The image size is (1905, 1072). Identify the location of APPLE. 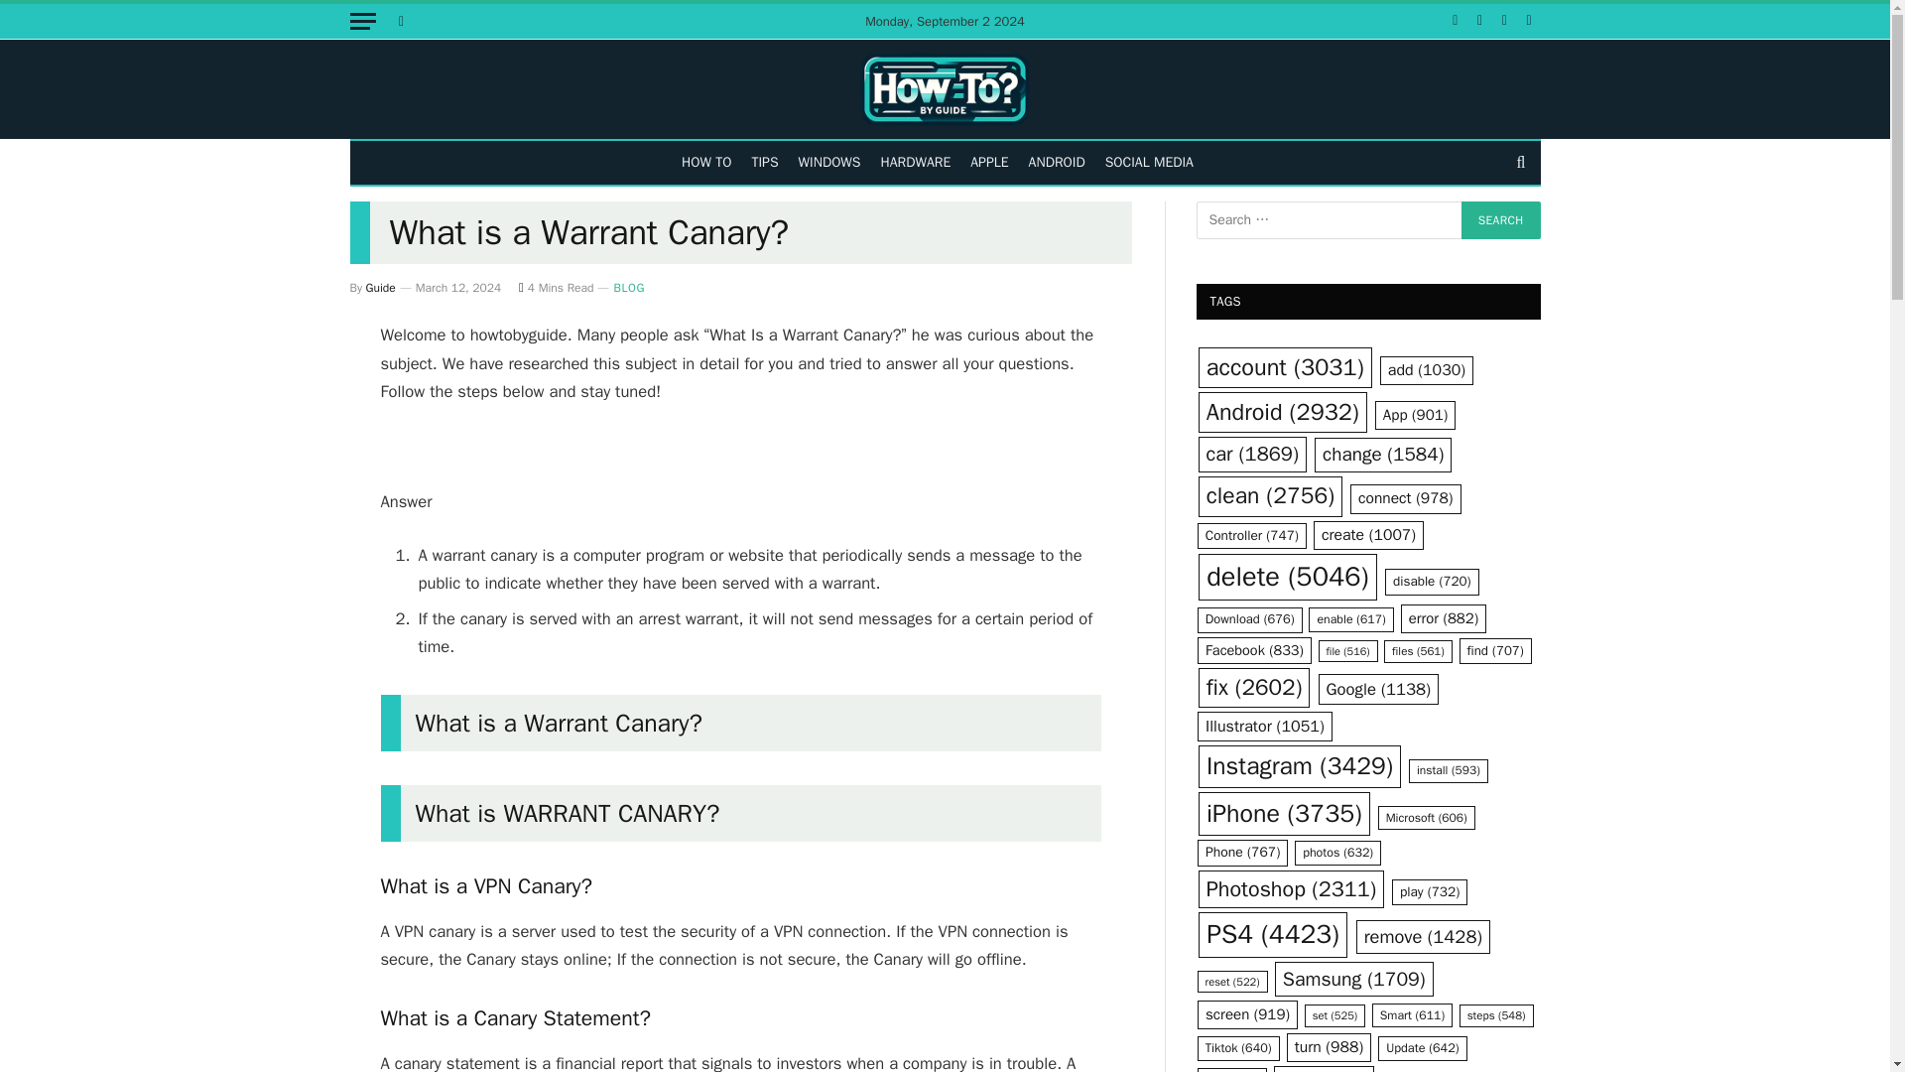
(988, 162).